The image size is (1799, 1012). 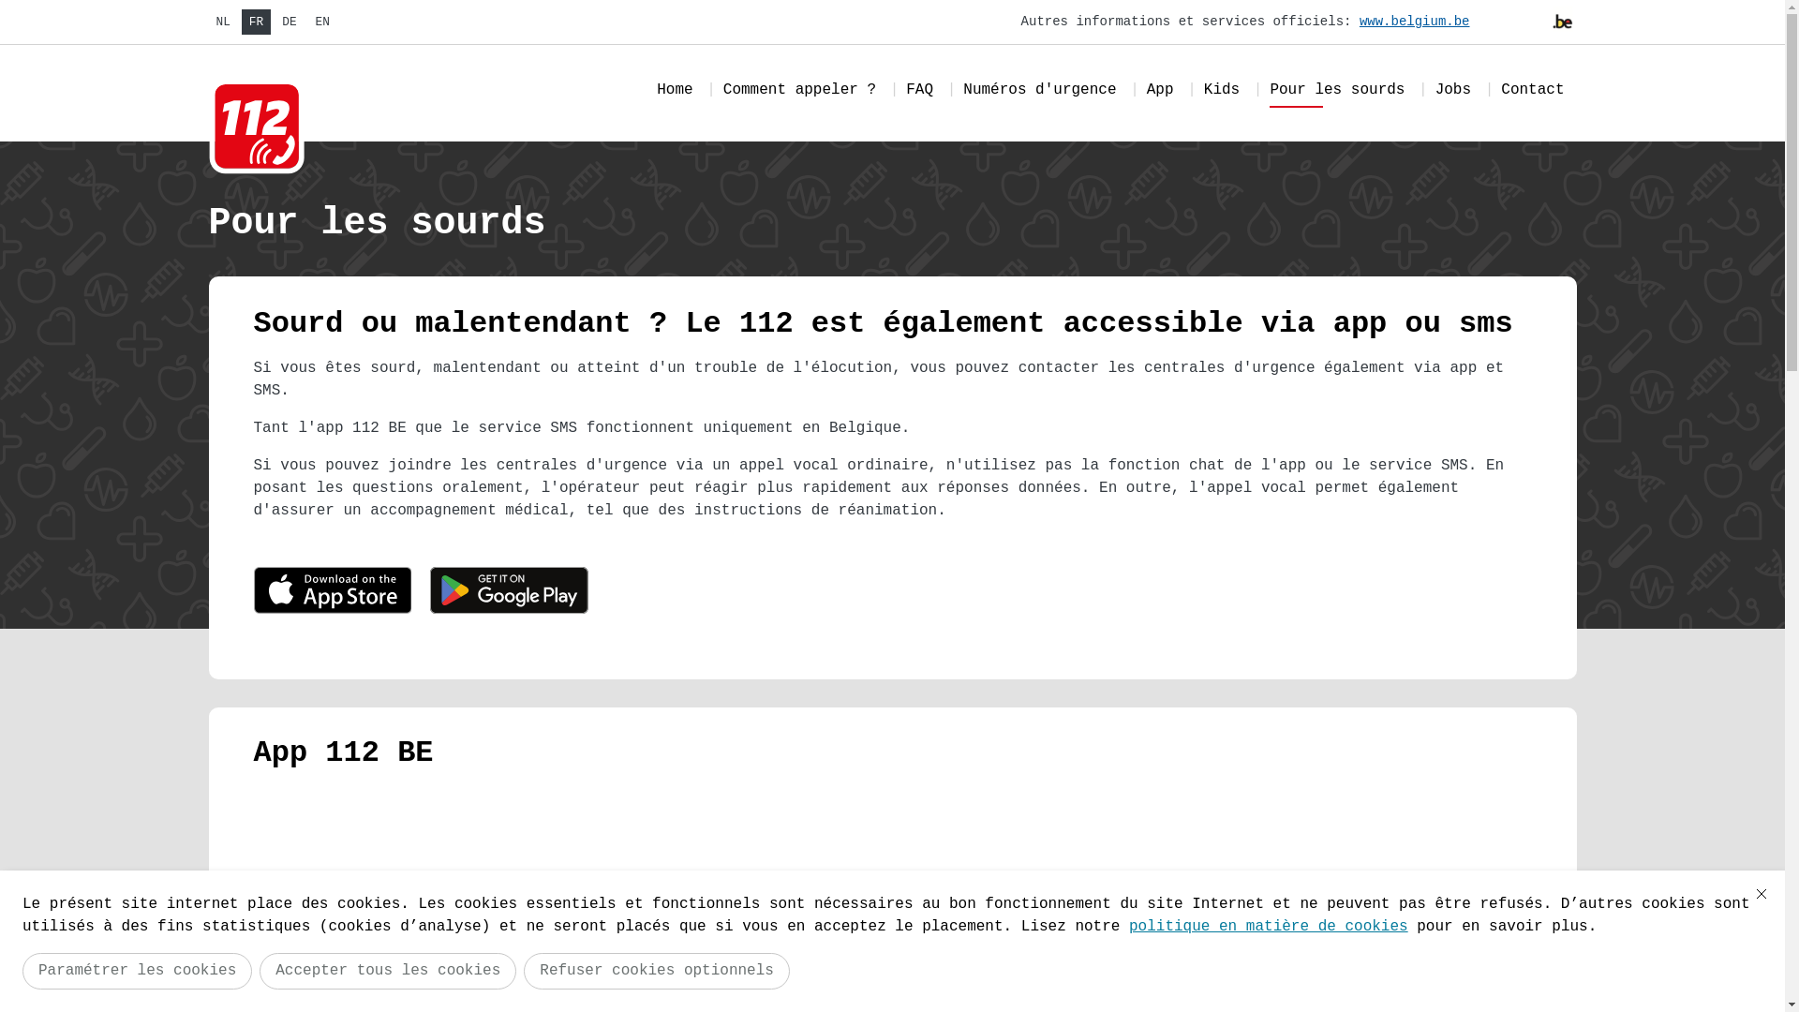 What do you see at coordinates (800, 94) in the screenshot?
I see `Comment appeler ?` at bounding box center [800, 94].